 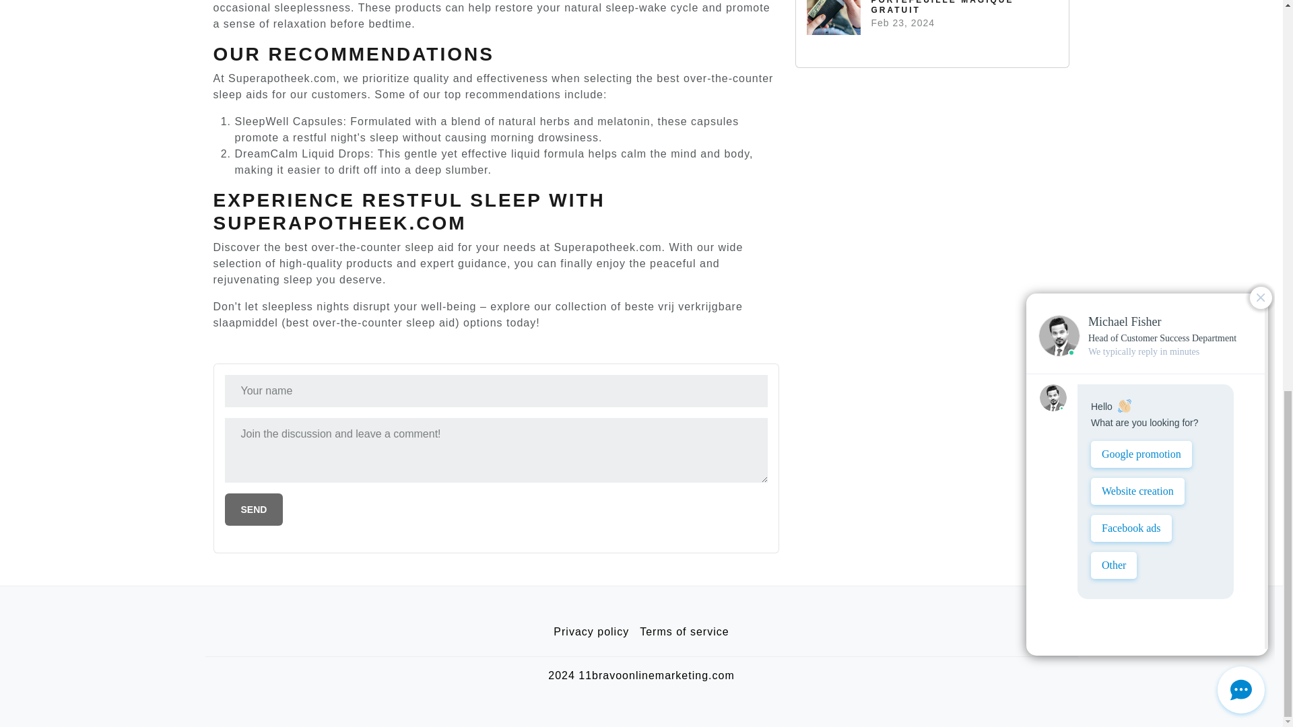 I want to click on Send, so click(x=254, y=509).